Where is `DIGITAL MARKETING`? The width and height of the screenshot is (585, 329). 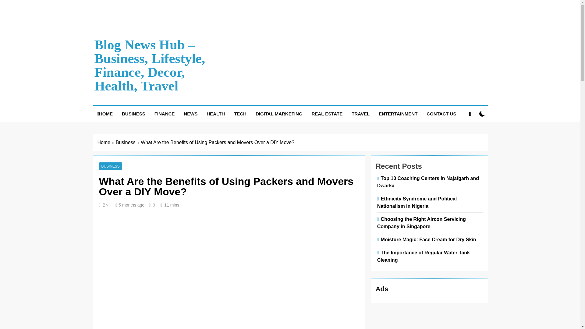 DIGITAL MARKETING is located at coordinates (279, 114).